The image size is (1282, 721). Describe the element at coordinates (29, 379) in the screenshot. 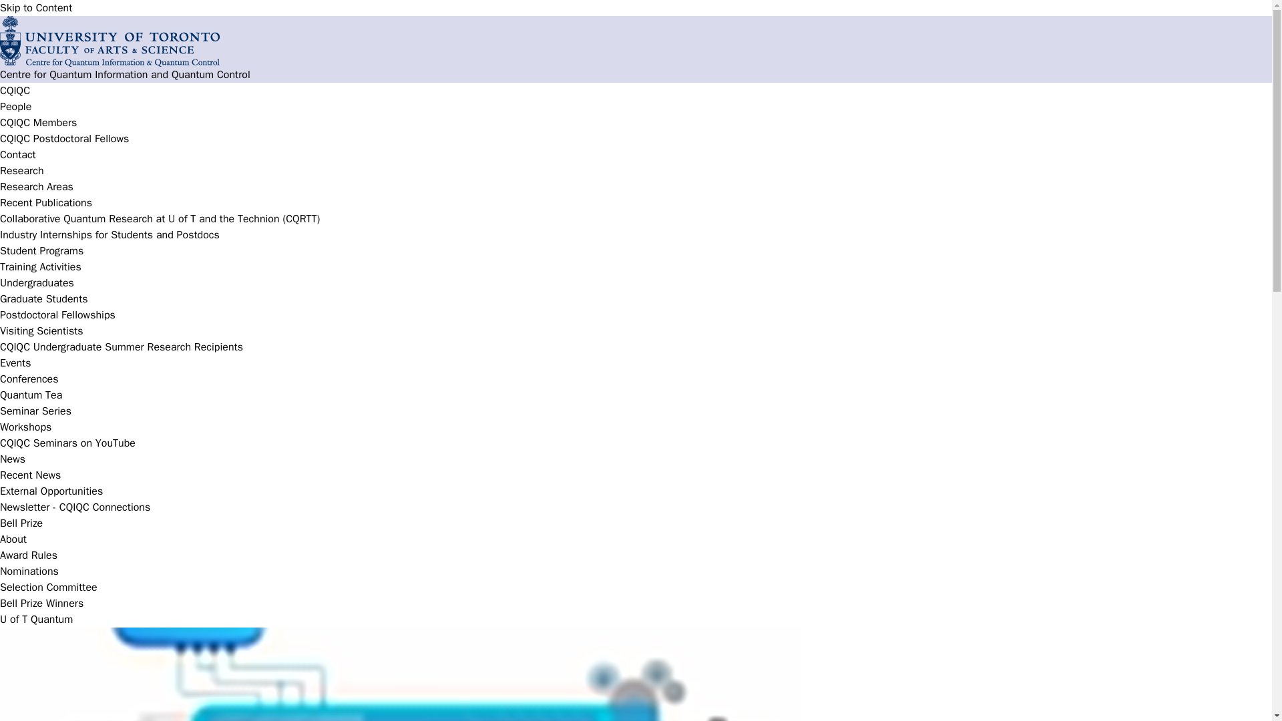

I see `Conferences` at that location.